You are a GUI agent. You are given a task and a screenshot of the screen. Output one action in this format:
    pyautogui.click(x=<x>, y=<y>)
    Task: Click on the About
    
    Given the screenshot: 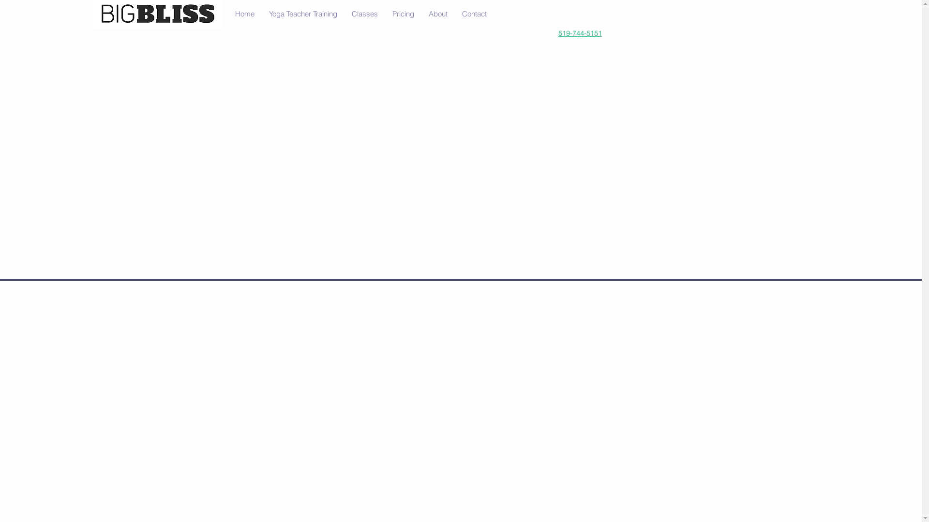 What is the action you would take?
    pyautogui.click(x=437, y=14)
    